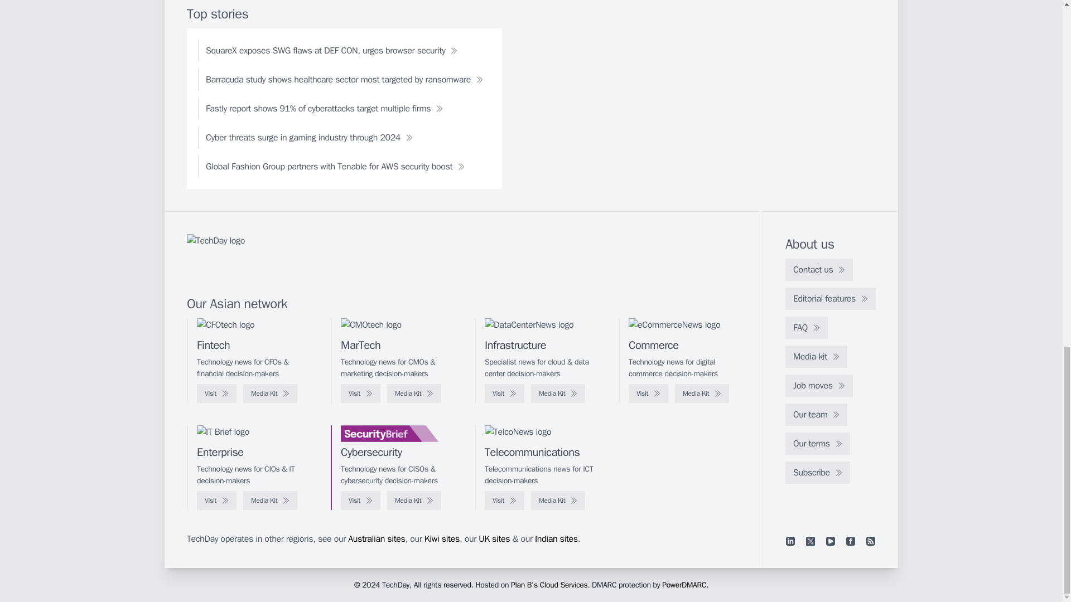  What do you see at coordinates (270, 394) in the screenshot?
I see `Media Kit` at bounding box center [270, 394].